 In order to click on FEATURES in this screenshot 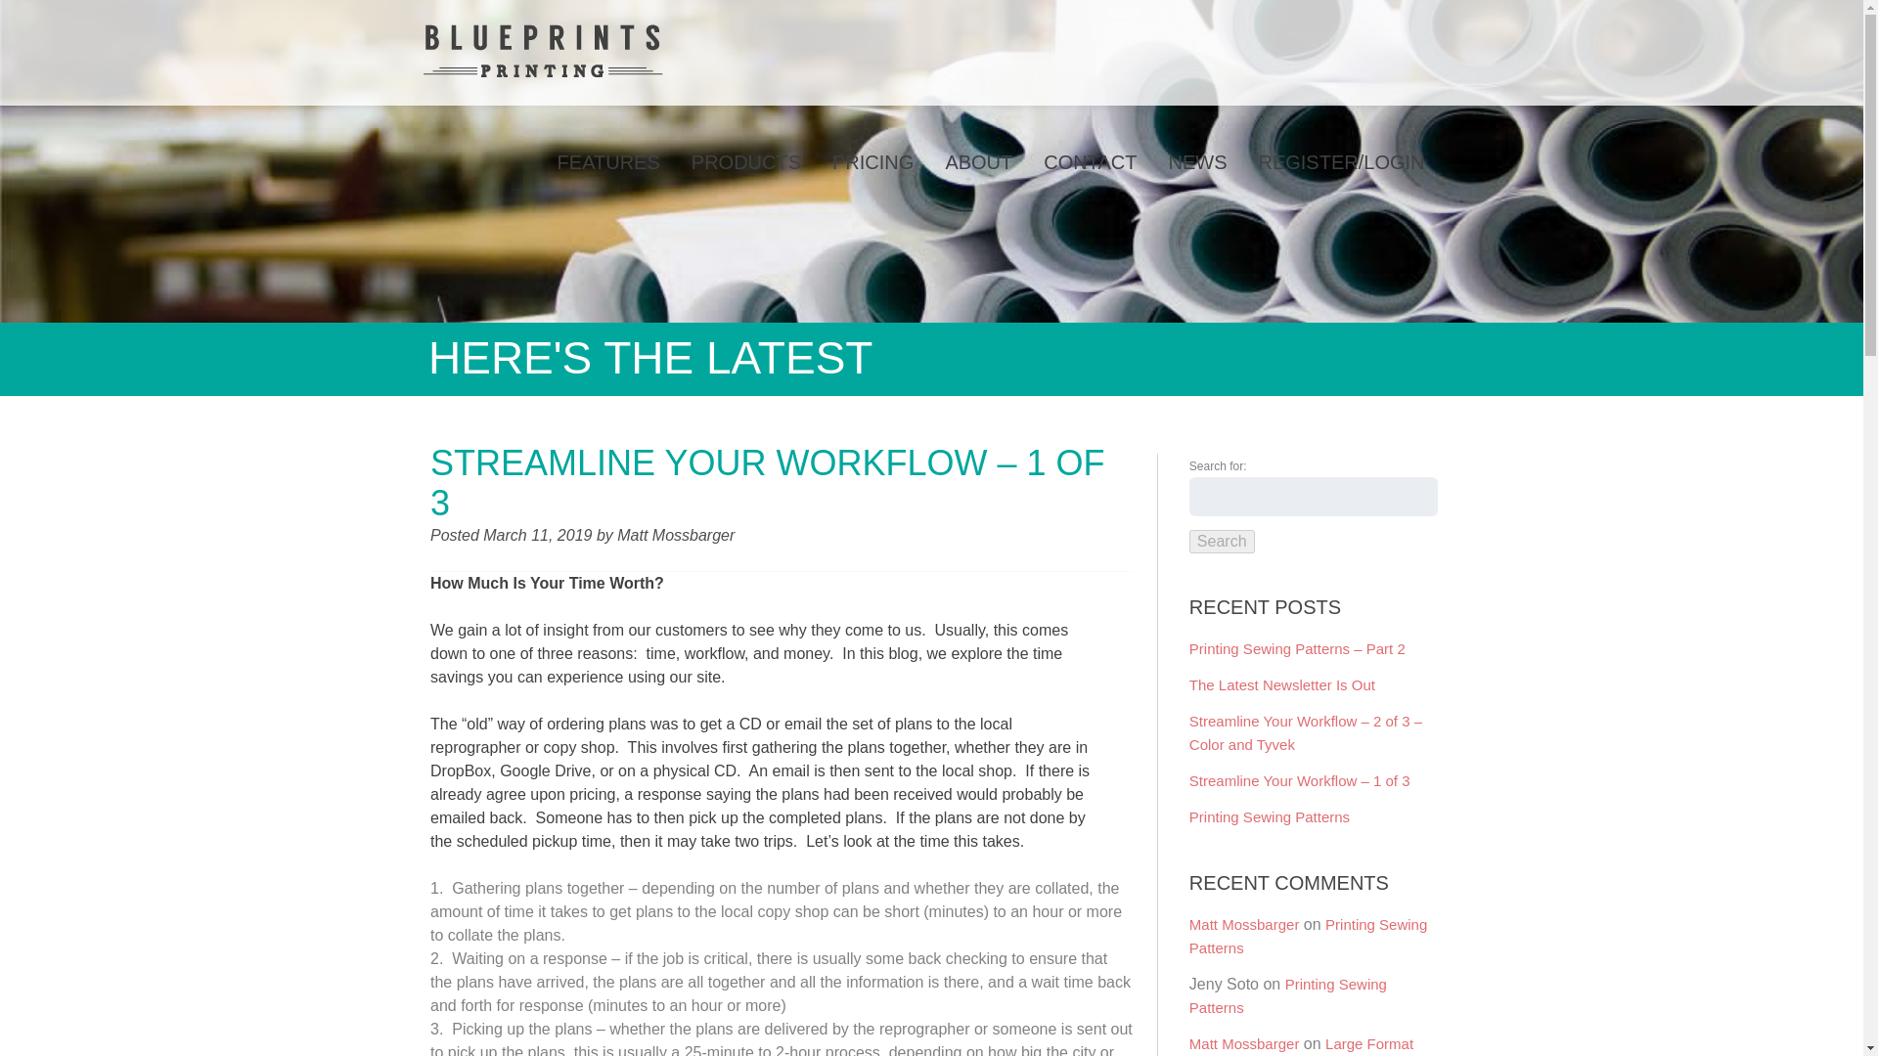, I will do `click(608, 161)`.